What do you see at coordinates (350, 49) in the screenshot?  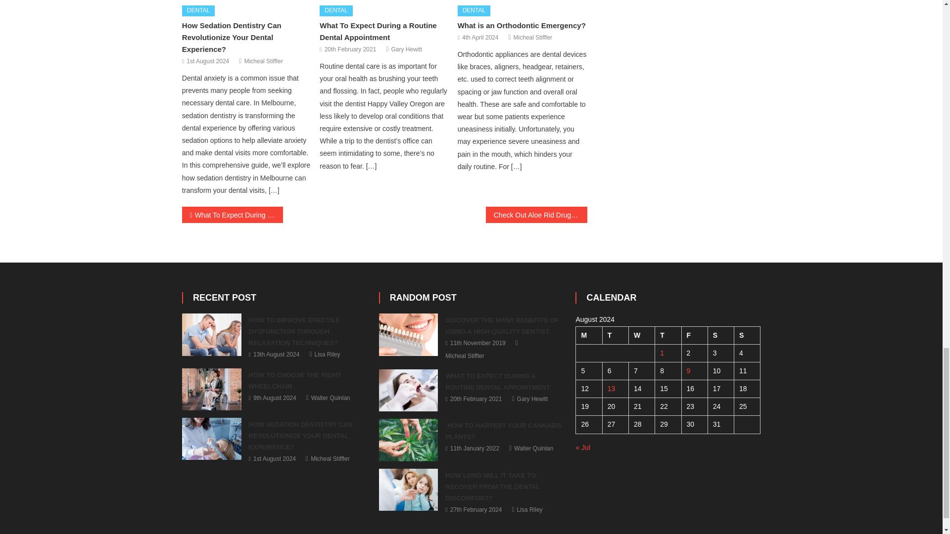 I see `20th February 2021` at bounding box center [350, 49].